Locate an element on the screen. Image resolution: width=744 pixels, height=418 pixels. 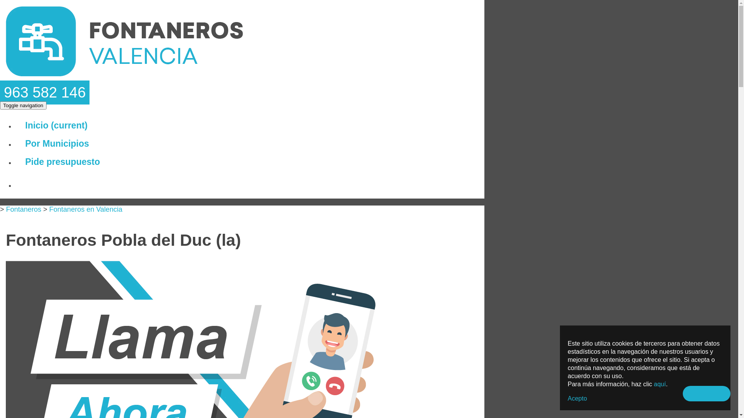
Toggle navigation is located at coordinates (23, 105).